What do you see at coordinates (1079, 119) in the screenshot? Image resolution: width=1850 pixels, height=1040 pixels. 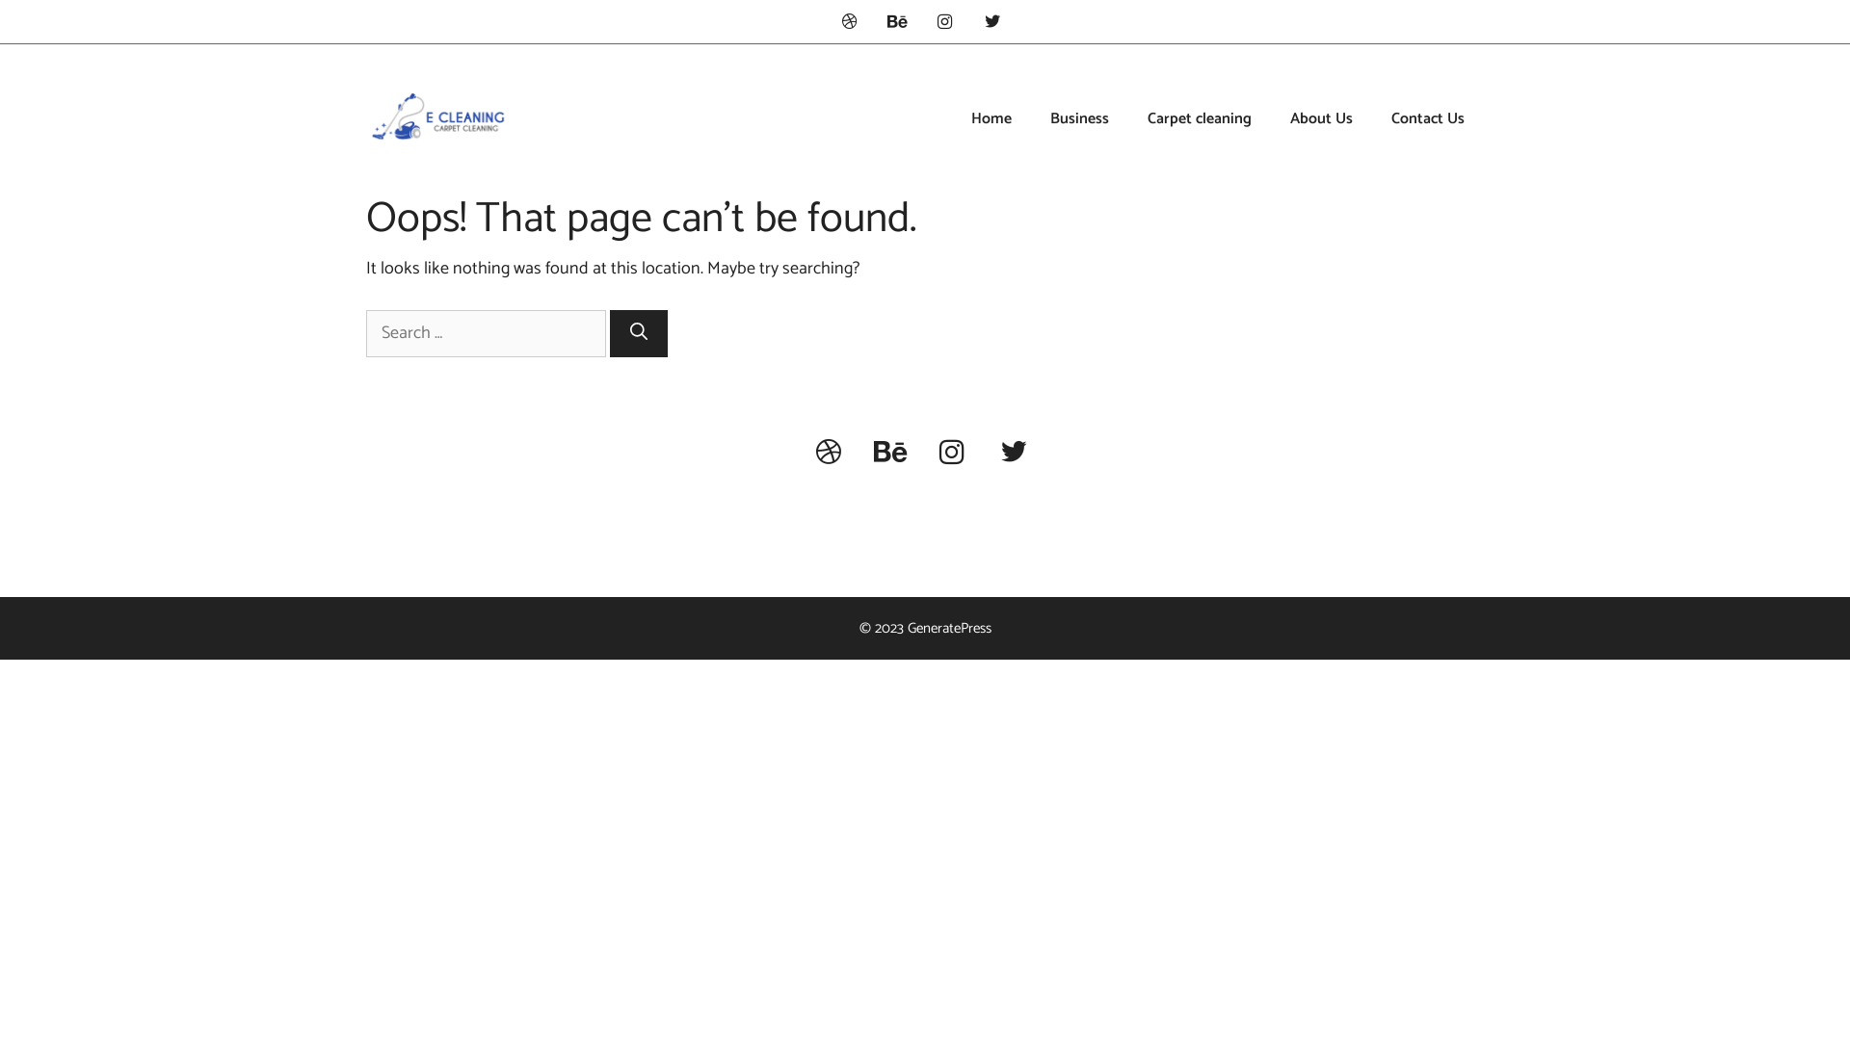 I see `Business` at bounding box center [1079, 119].